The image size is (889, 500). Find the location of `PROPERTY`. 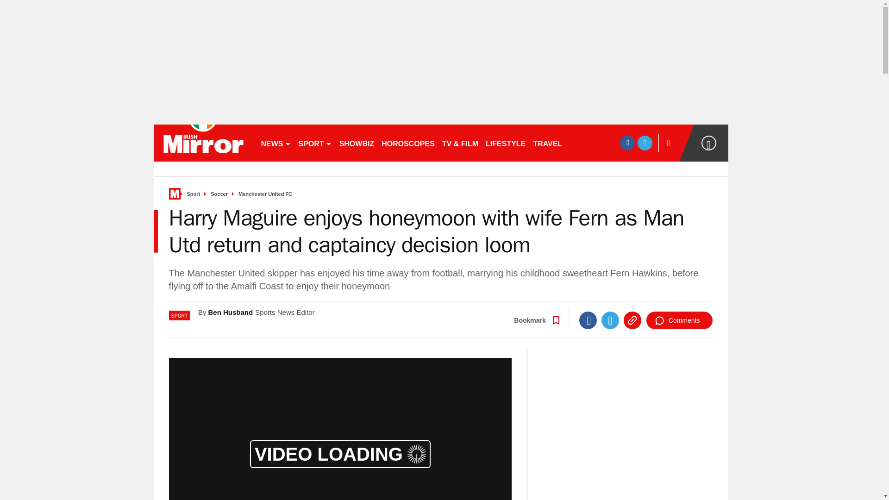

PROPERTY is located at coordinates (590, 143).